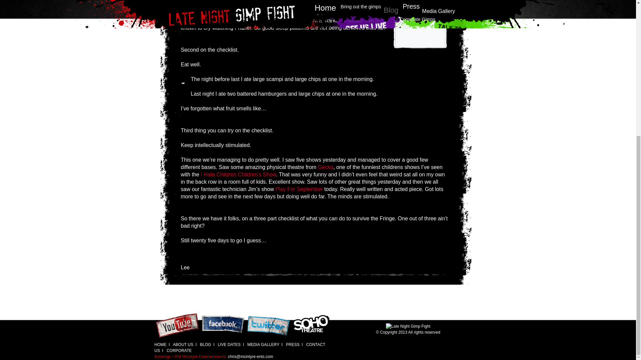 The height and width of the screenshot is (360, 641). I want to click on Press, so click(292, 345).